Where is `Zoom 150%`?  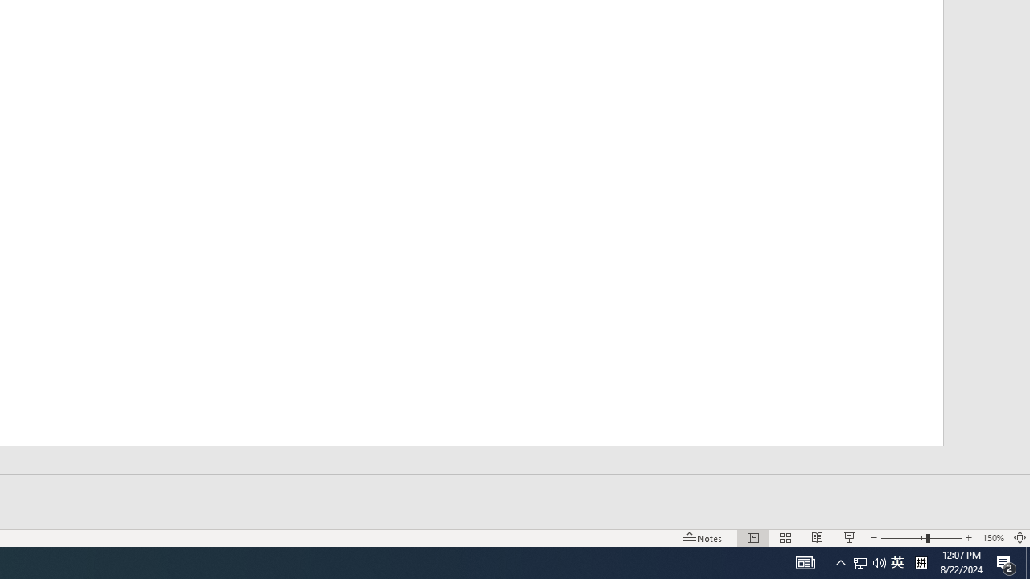 Zoom 150% is located at coordinates (993, 537).